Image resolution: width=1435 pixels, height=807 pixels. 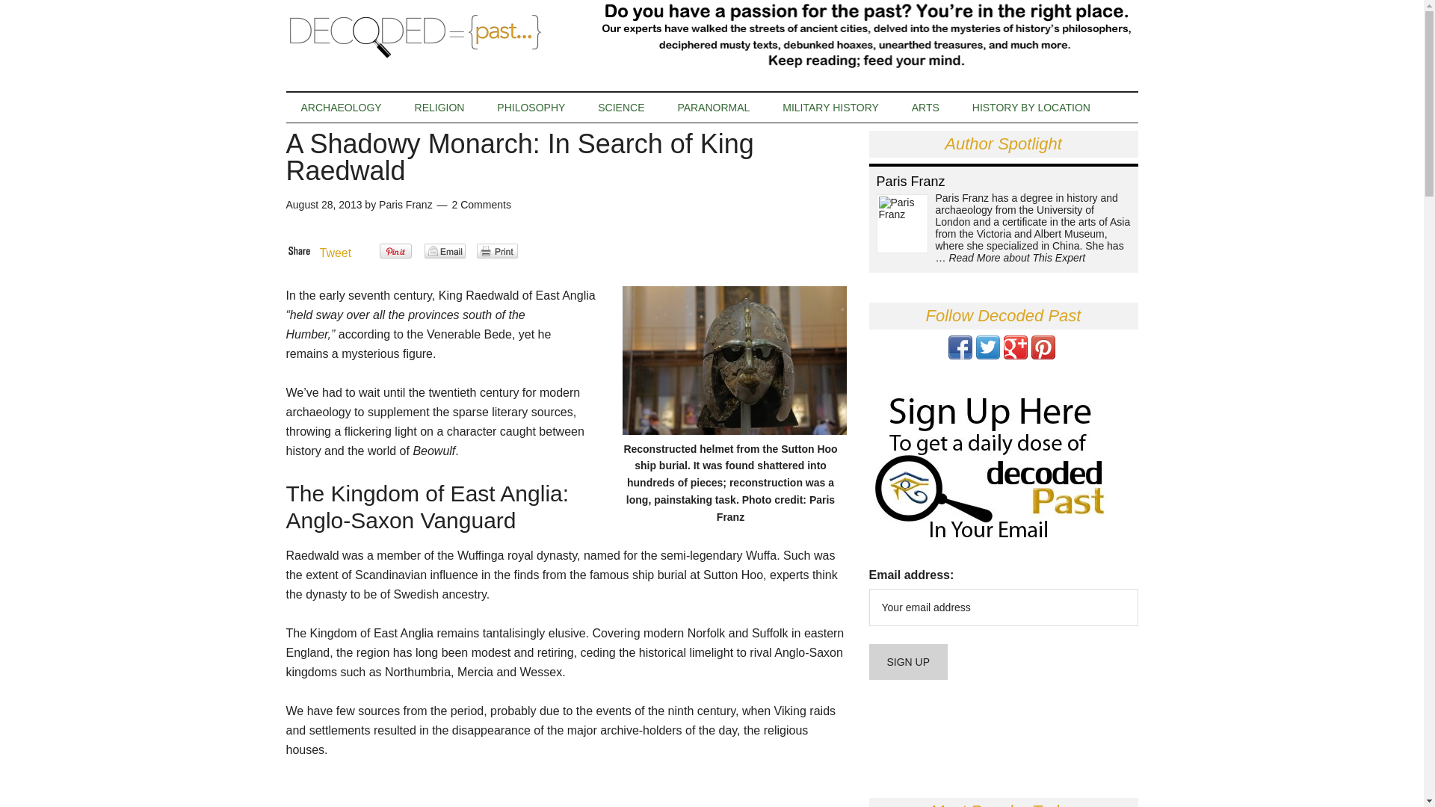 What do you see at coordinates (907, 662) in the screenshot?
I see `Sign up` at bounding box center [907, 662].